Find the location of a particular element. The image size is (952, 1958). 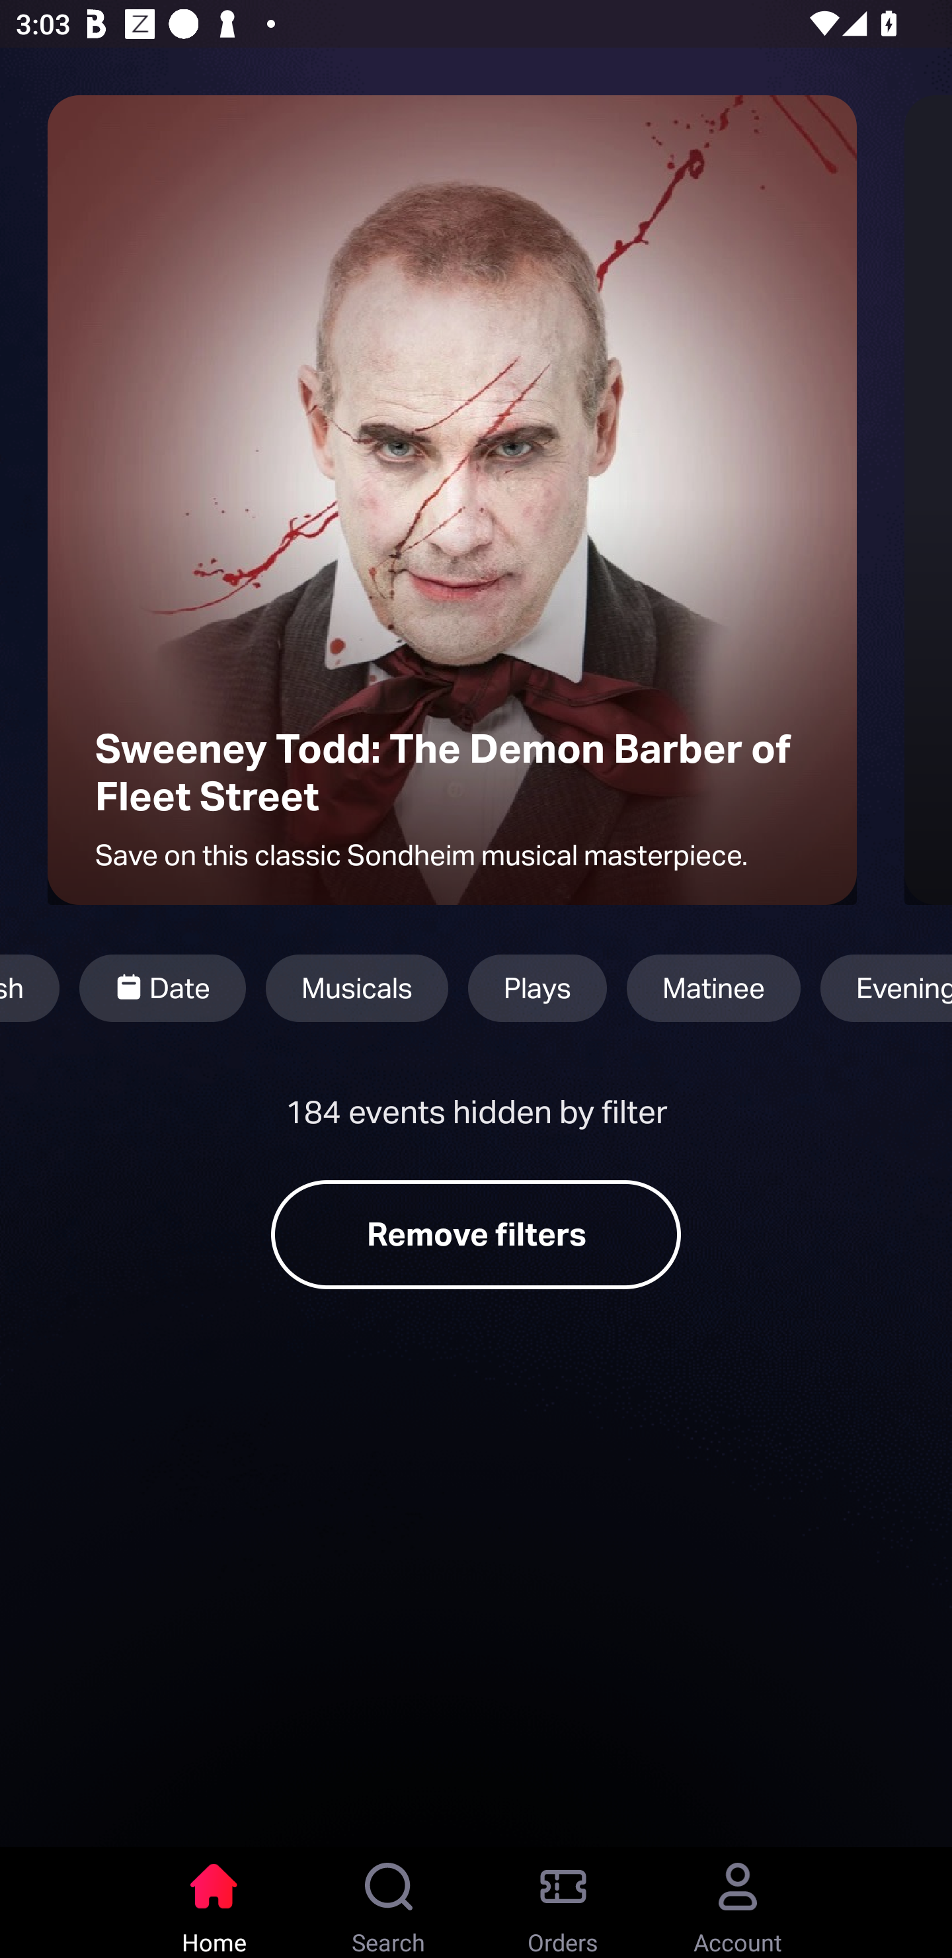

Matinee is located at coordinates (713, 988).